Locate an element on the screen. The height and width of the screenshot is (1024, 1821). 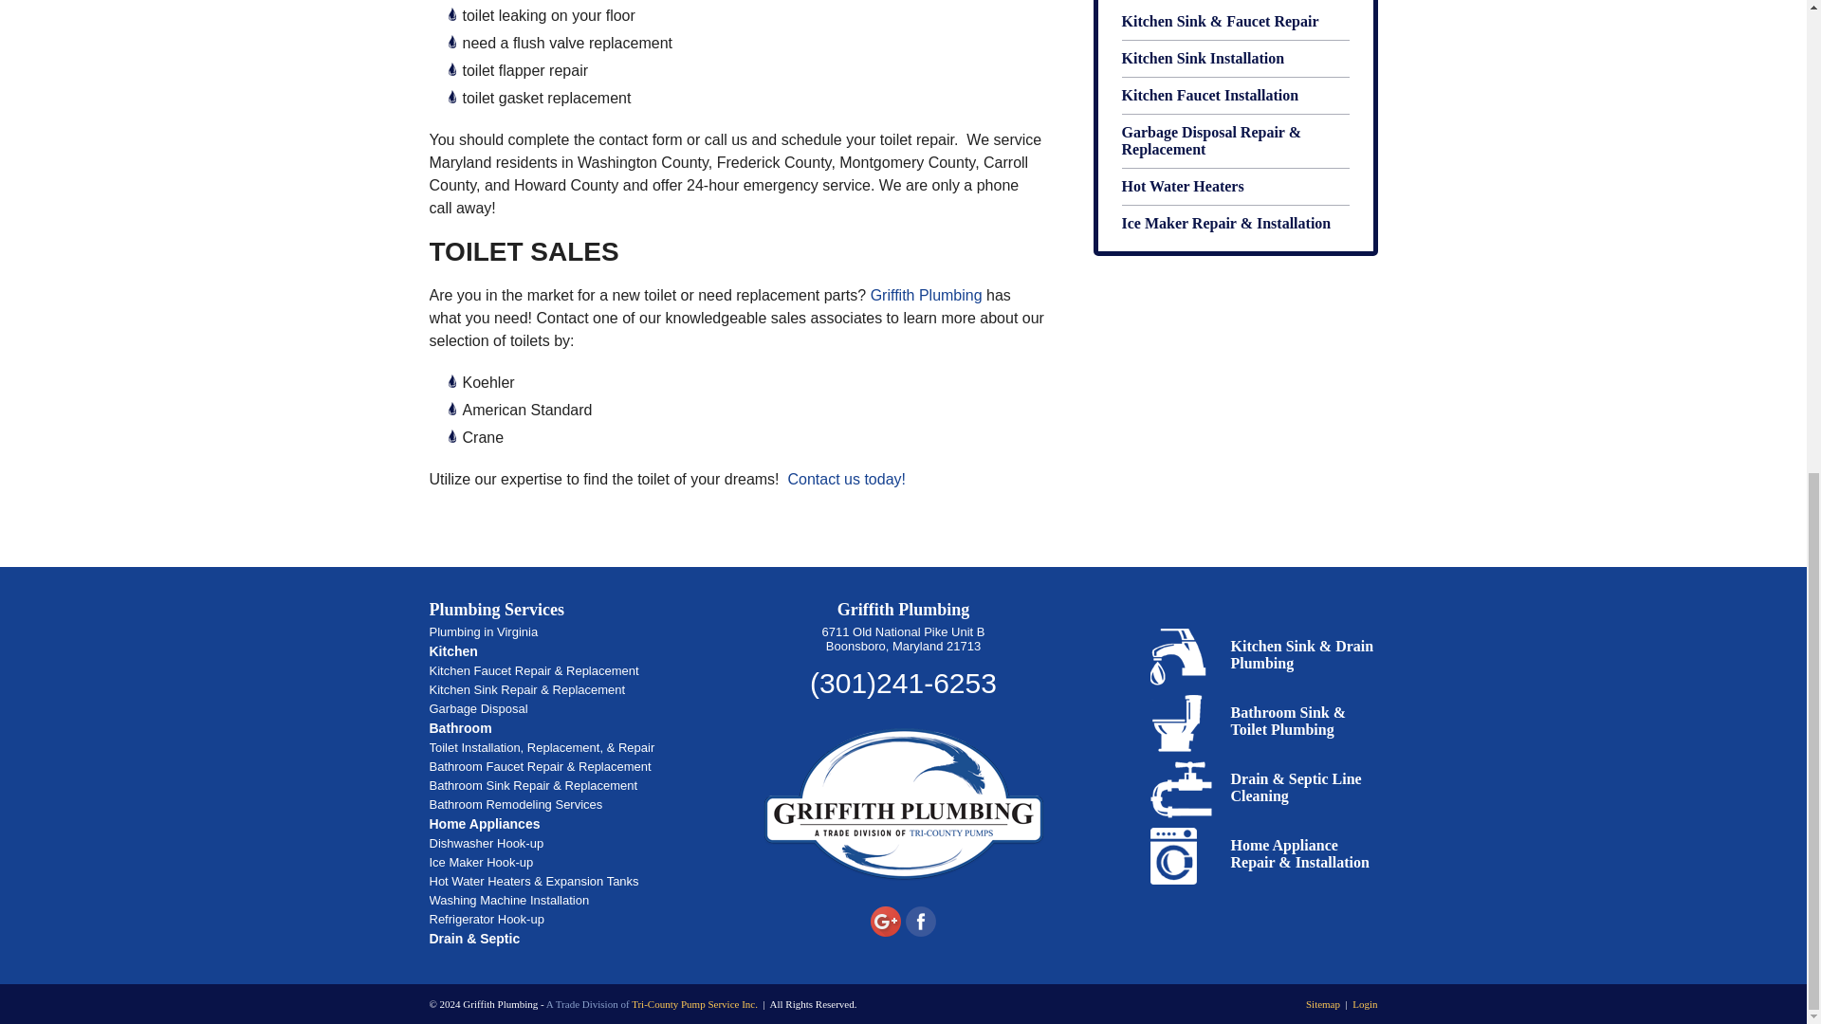
Griffith Plumbing is located at coordinates (926, 295).